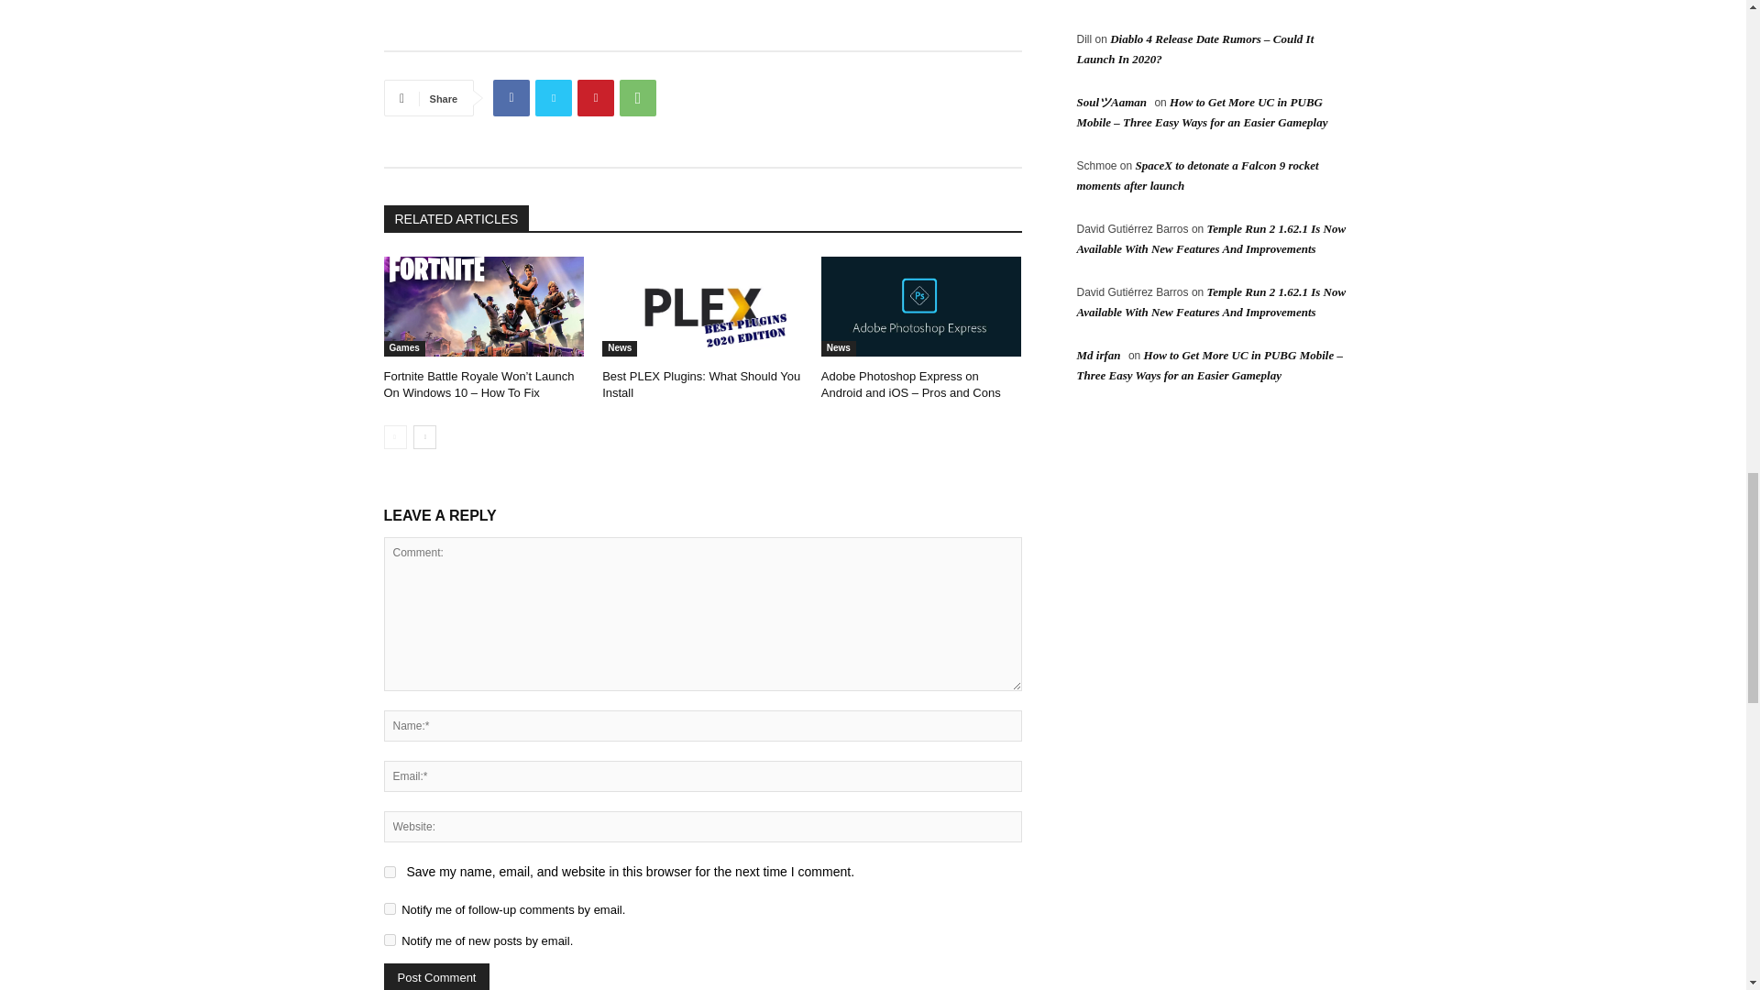 The width and height of the screenshot is (1760, 990). Describe the element at coordinates (554, 98) in the screenshot. I see `Twitter` at that location.